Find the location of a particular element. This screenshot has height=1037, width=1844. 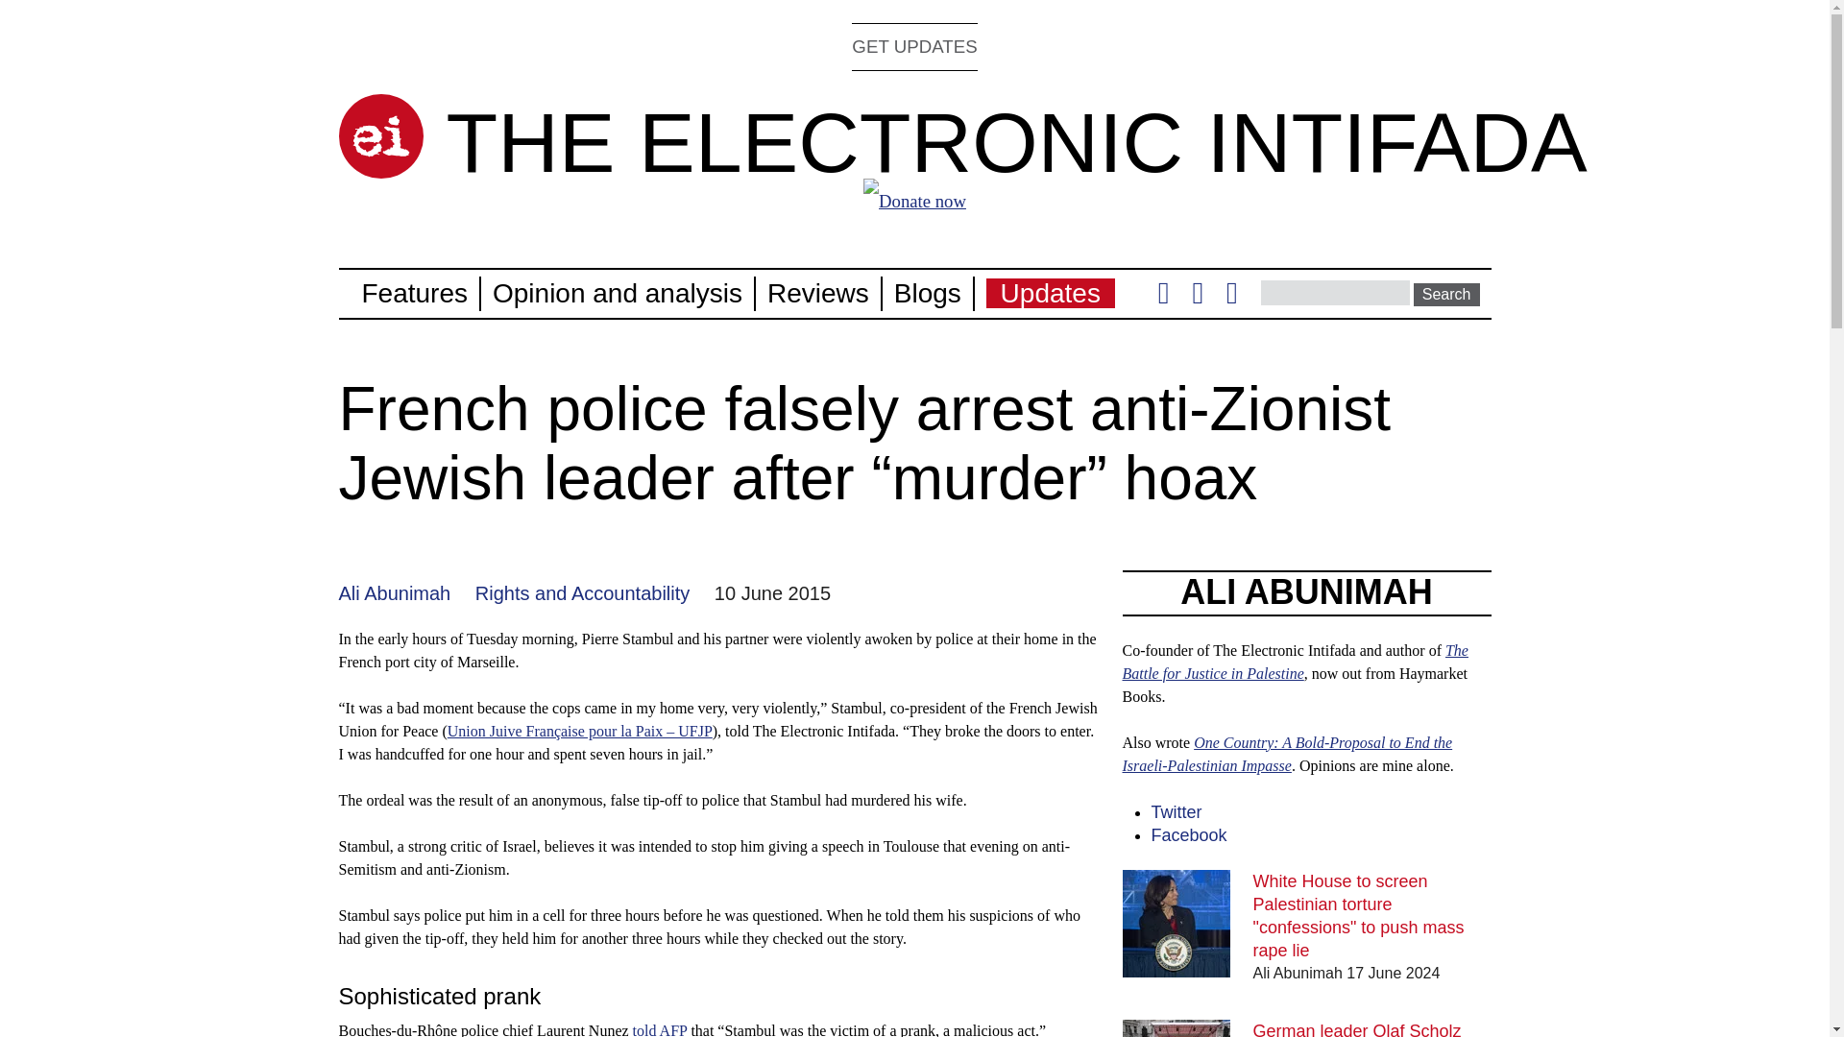

Facebook is located at coordinates (1197, 298).